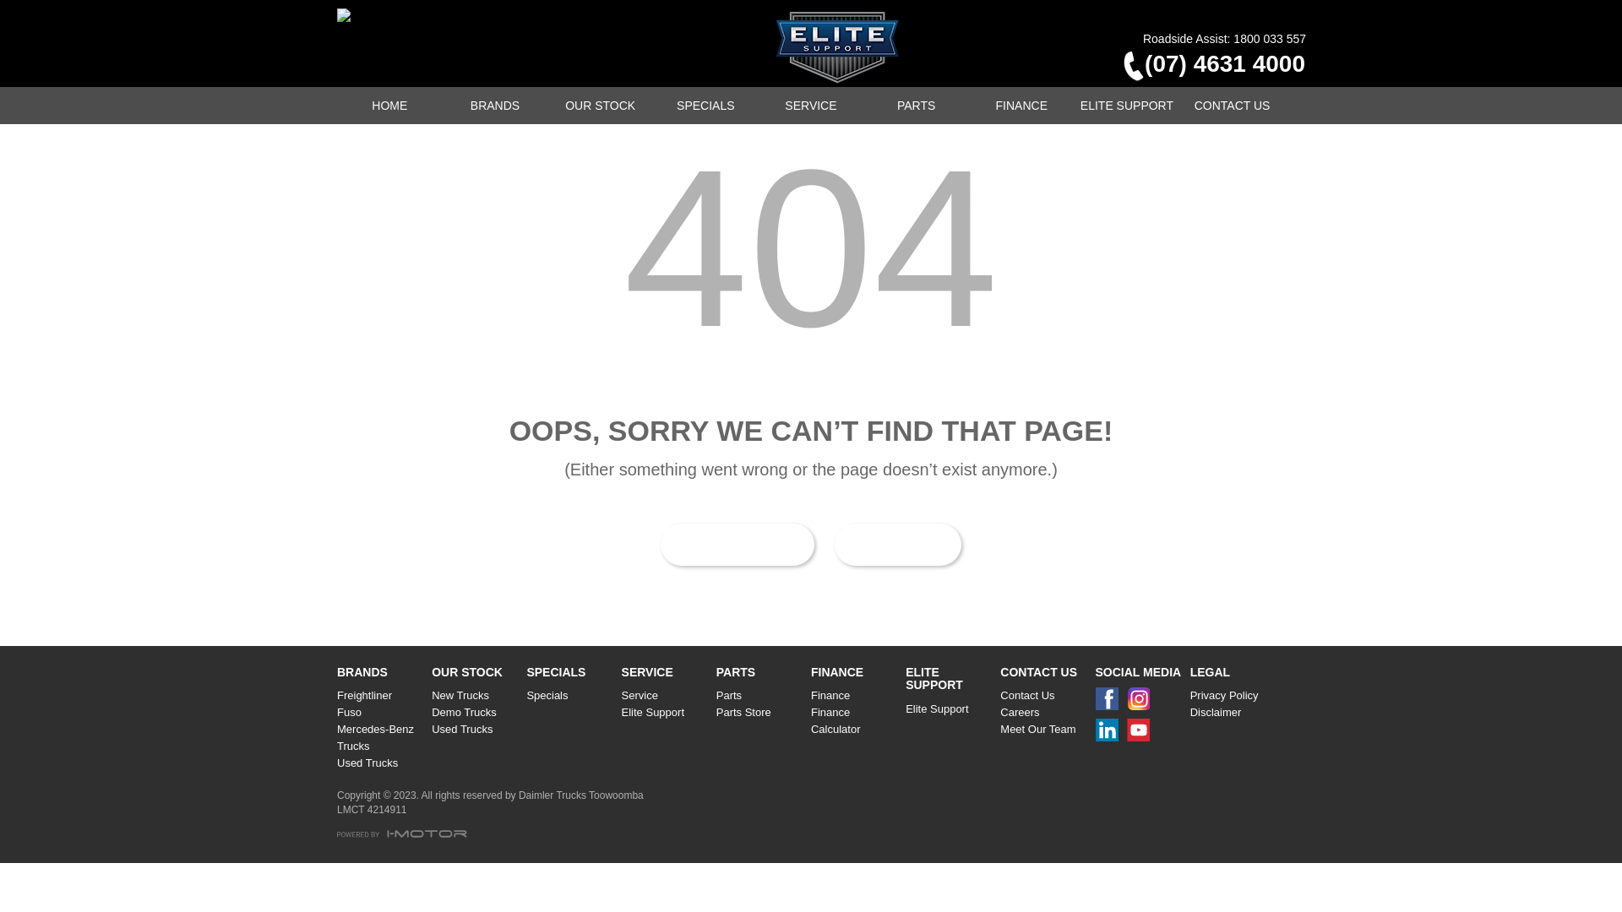  What do you see at coordinates (760, 713) in the screenshot?
I see `Parts Store` at bounding box center [760, 713].